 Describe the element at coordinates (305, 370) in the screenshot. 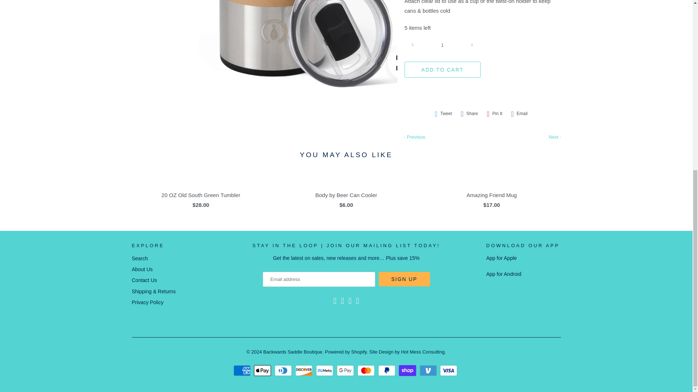

I see `Discover` at that location.